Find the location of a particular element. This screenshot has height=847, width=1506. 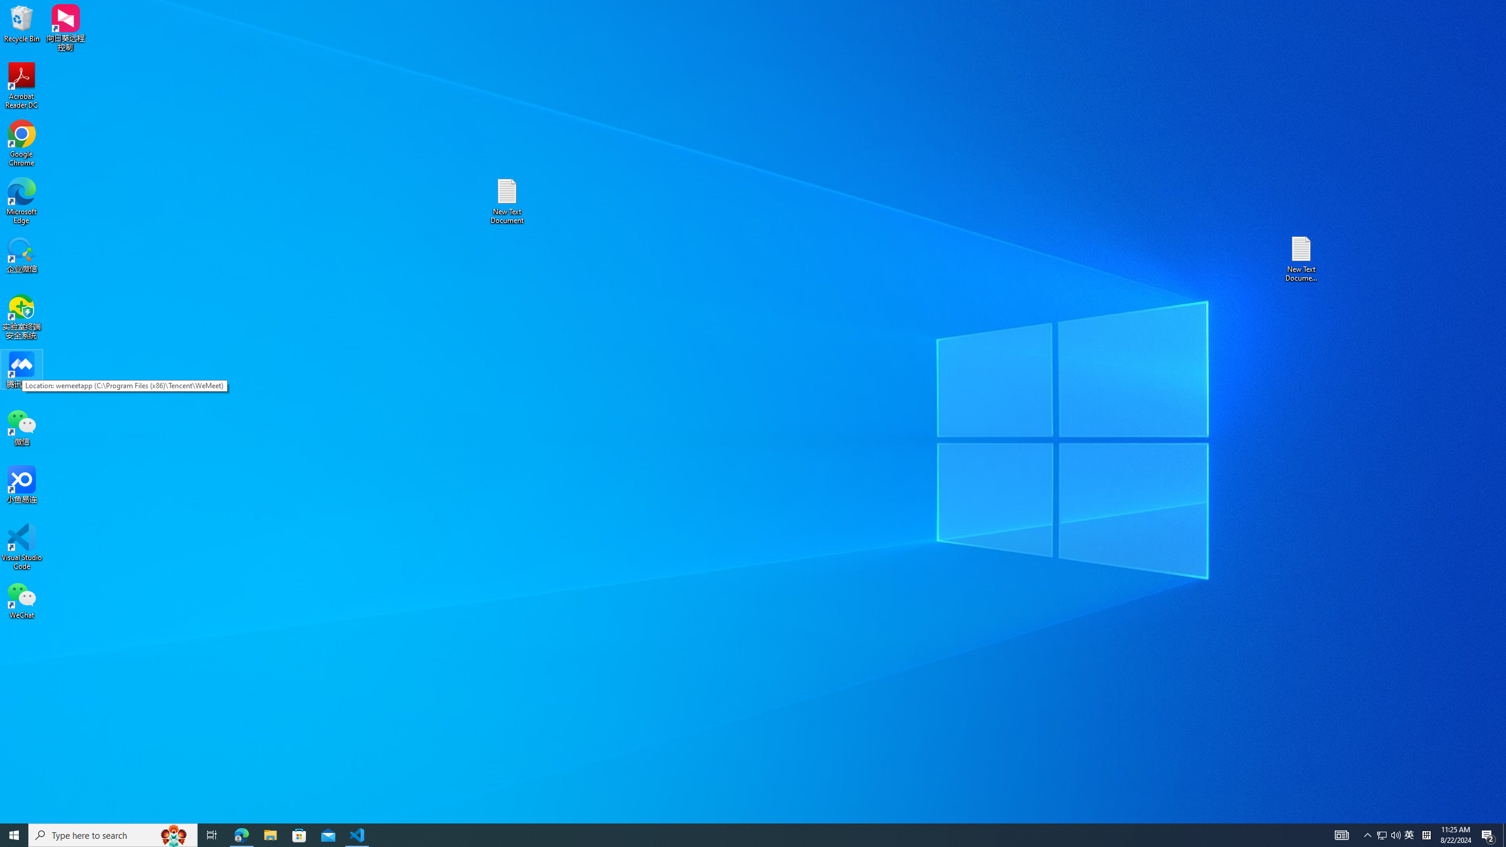

File Explorer is located at coordinates (270, 835).